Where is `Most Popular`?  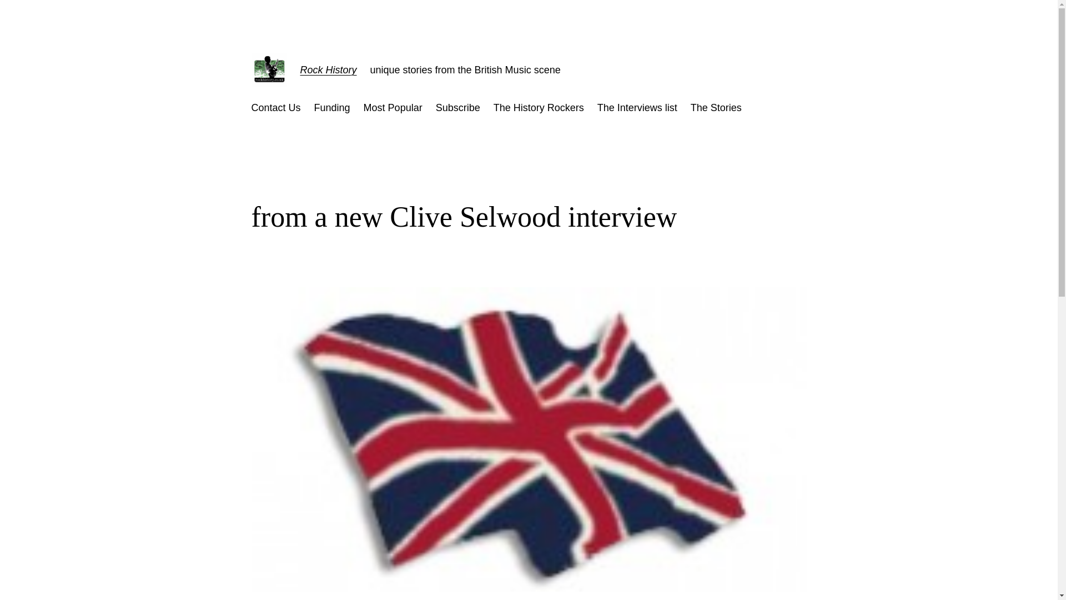 Most Popular is located at coordinates (393, 108).